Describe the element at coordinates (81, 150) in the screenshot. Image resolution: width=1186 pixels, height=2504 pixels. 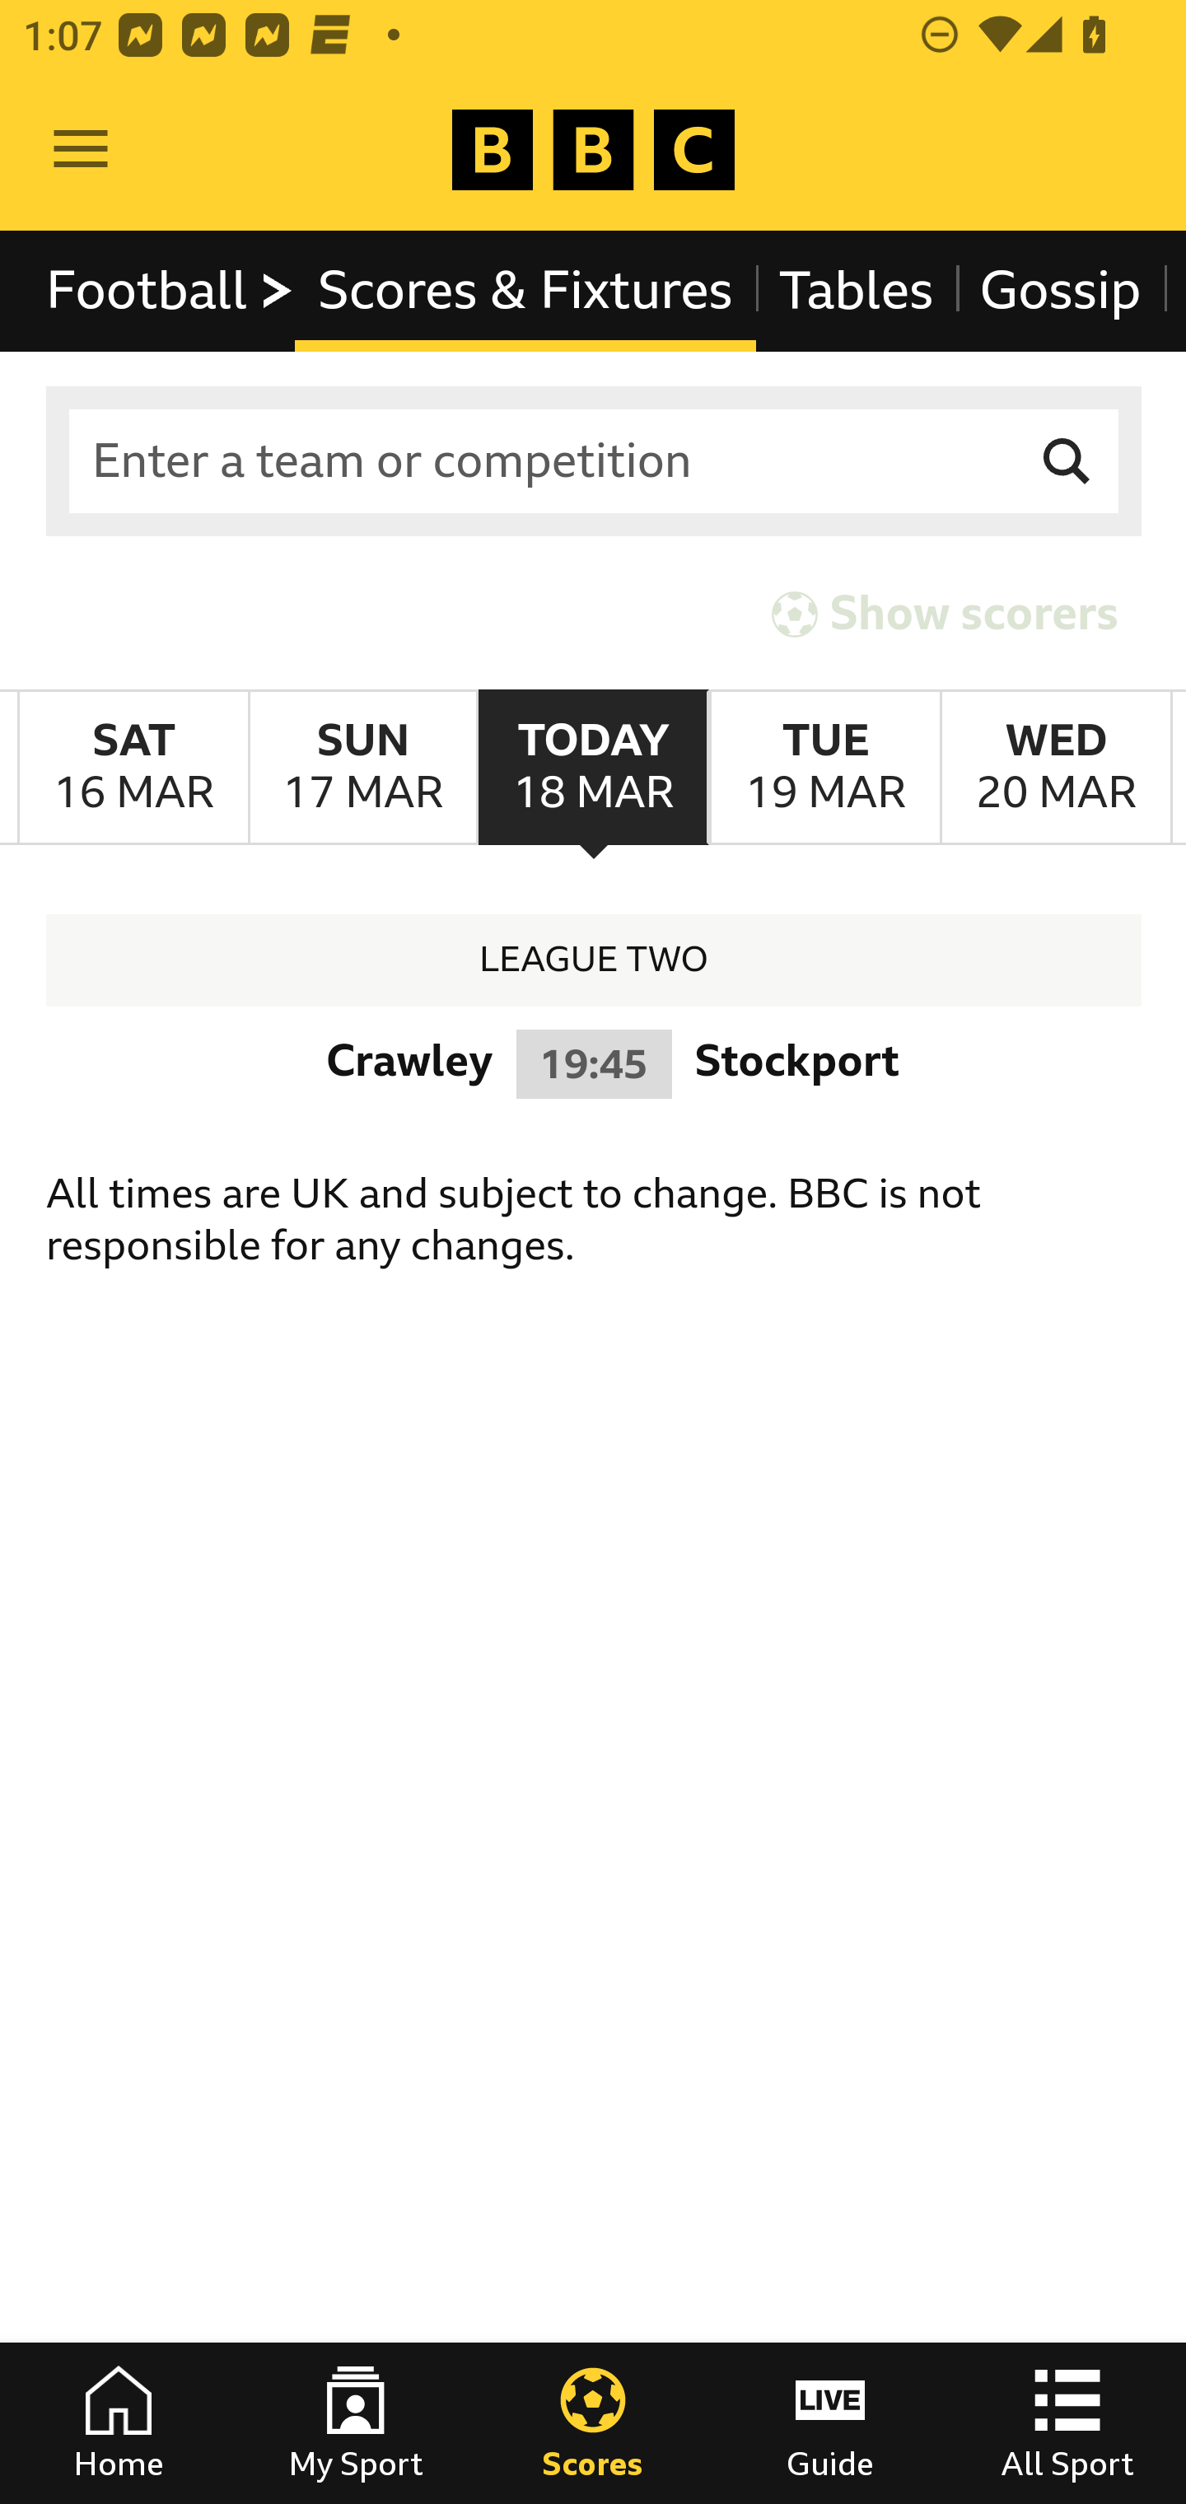
I see `Open Menu` at that location.